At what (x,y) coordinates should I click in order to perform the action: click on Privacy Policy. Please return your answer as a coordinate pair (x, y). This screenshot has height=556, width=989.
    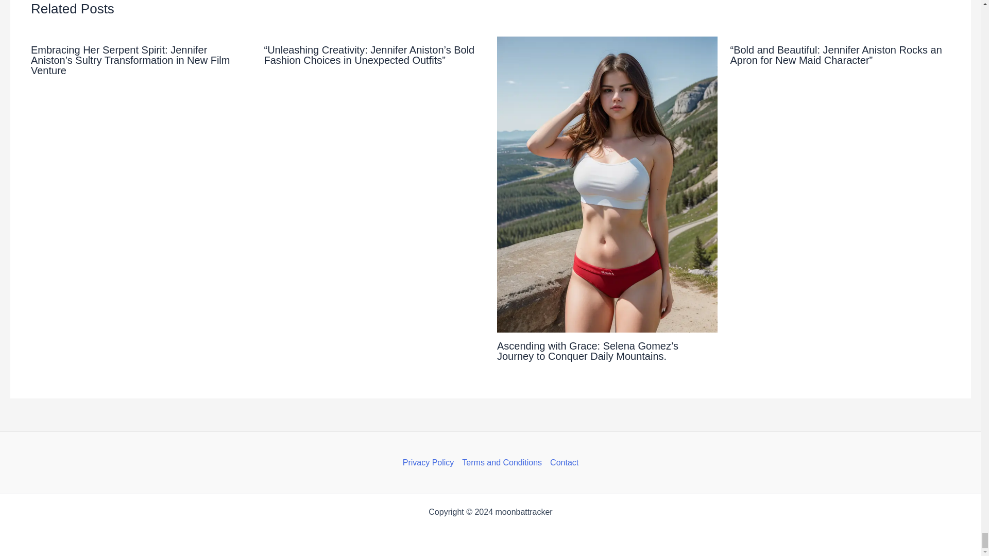
    Looking at the image, I should click on (431, 462).